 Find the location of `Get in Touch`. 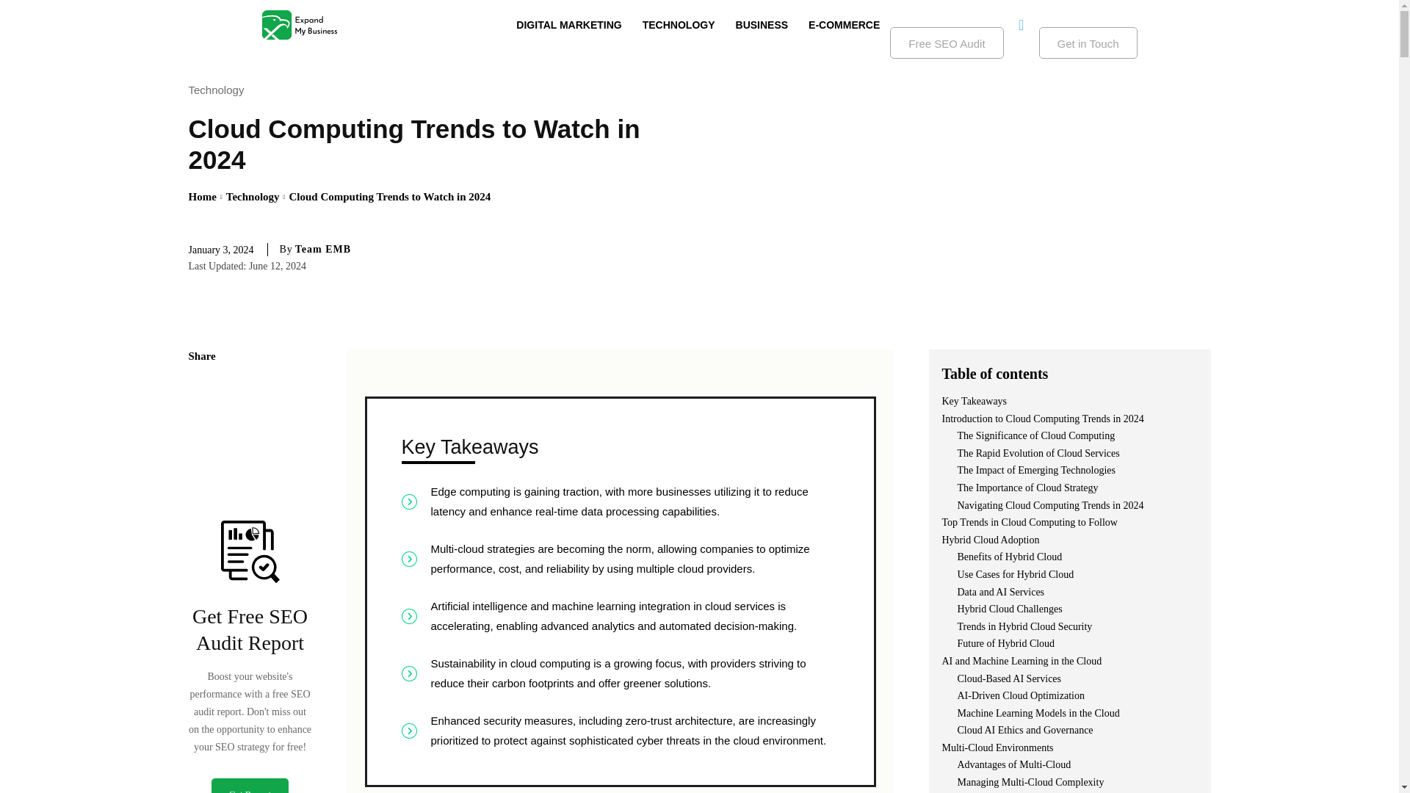

Get in Touch is located at coordinates (1088, 43).